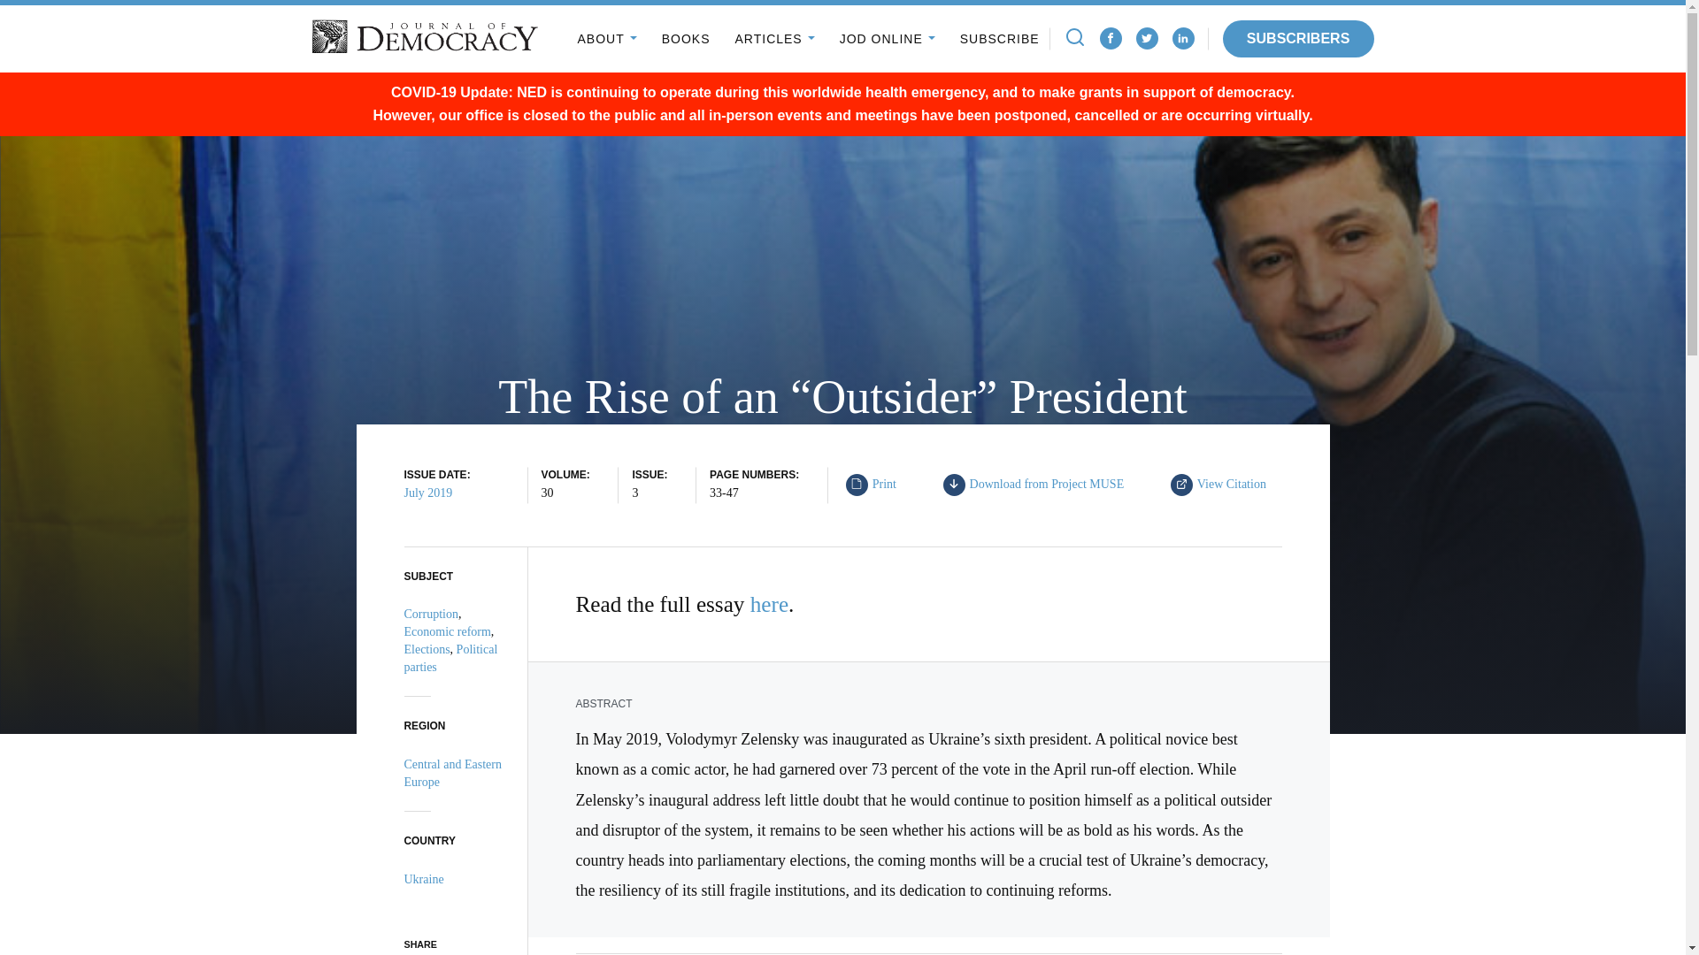  What do you see at coordinates (1147, 39) in the screenshot?
I see `Twitter` at bounding box center [1147, 39].